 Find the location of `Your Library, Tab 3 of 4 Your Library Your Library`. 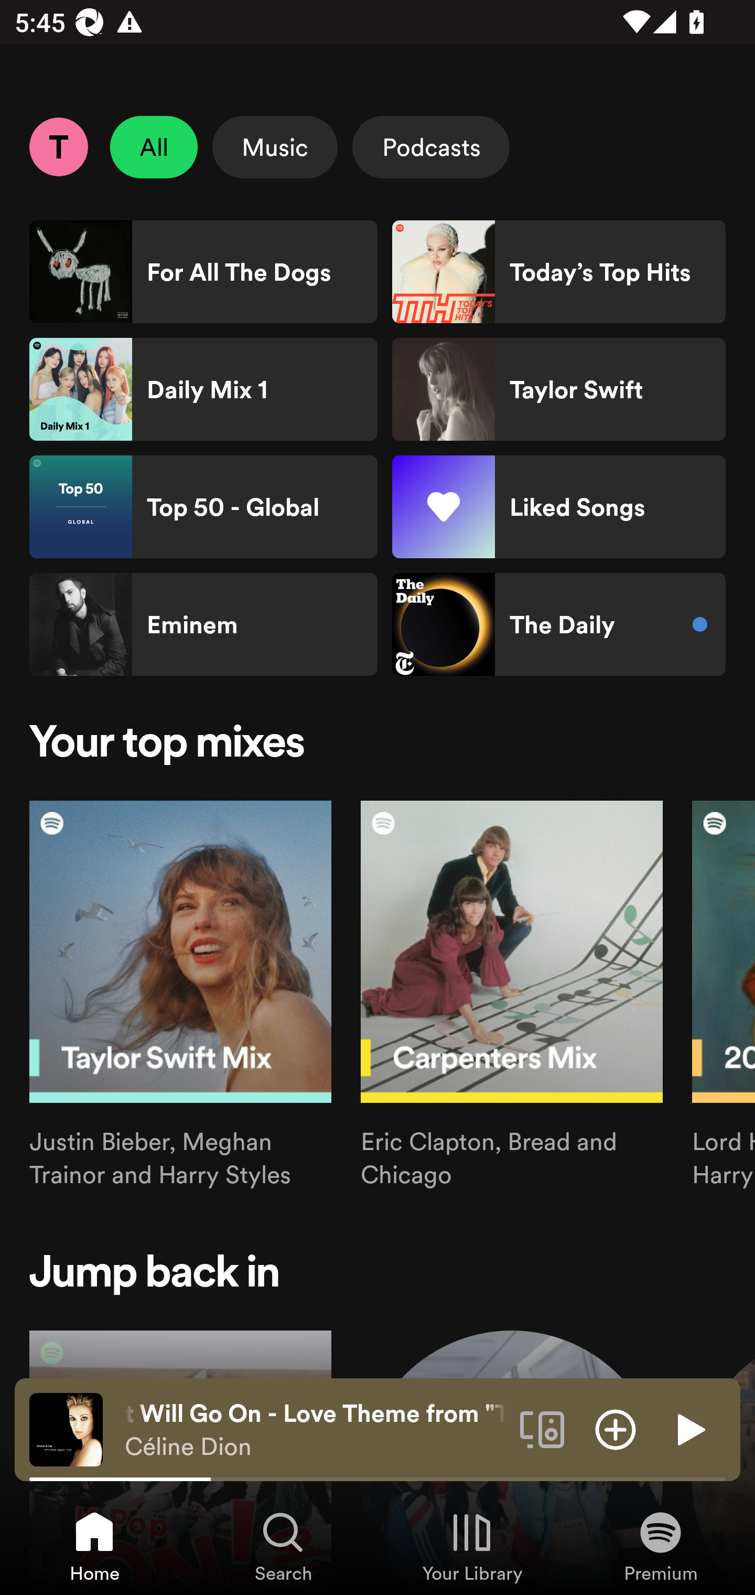

Your Library, Tab 3 of 4 Your Library Your Library is located at coordinates (472, 1546).